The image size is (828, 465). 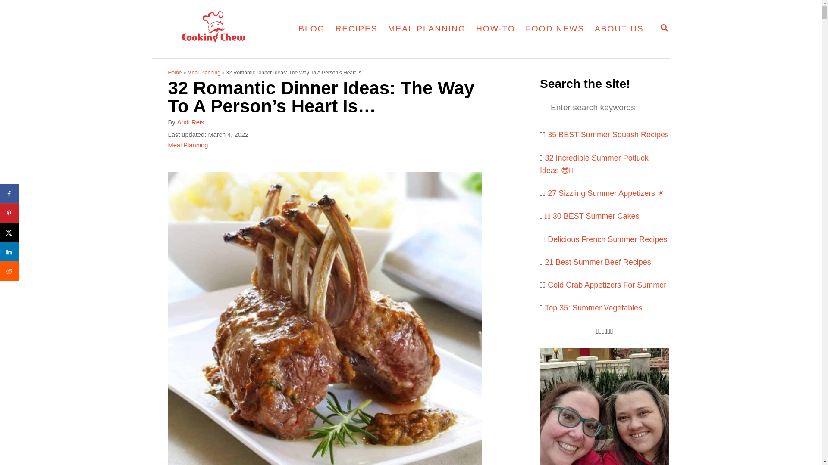 What do you see at coordinates (219, 29) in the screenshot?
I see `BLOG` at bounding box center [219, 29].